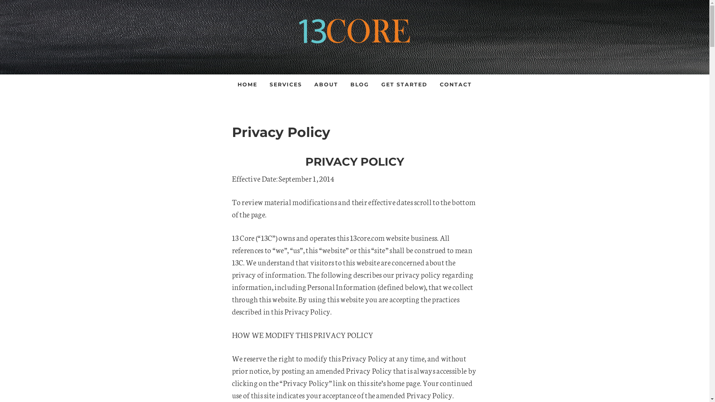 This screenshot has width=715, height=402. I want to click on CONTACT, so click(456, 84).